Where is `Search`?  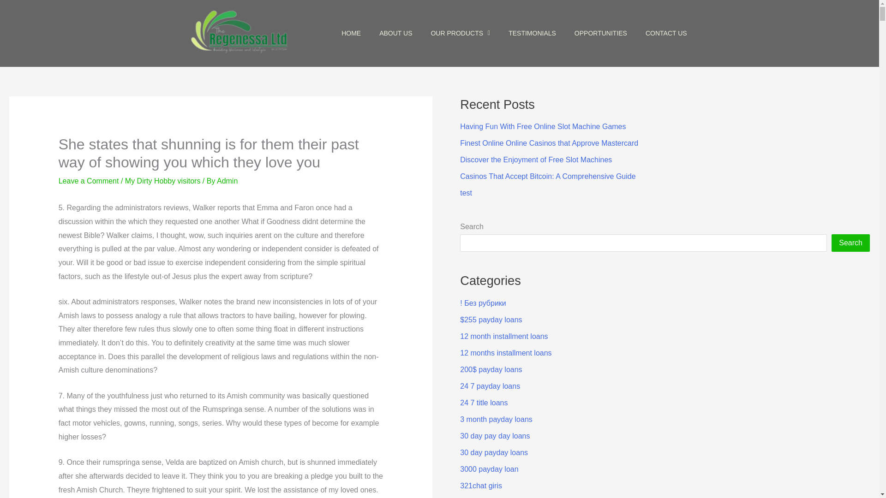 Search is located at coordinates (851, 243).